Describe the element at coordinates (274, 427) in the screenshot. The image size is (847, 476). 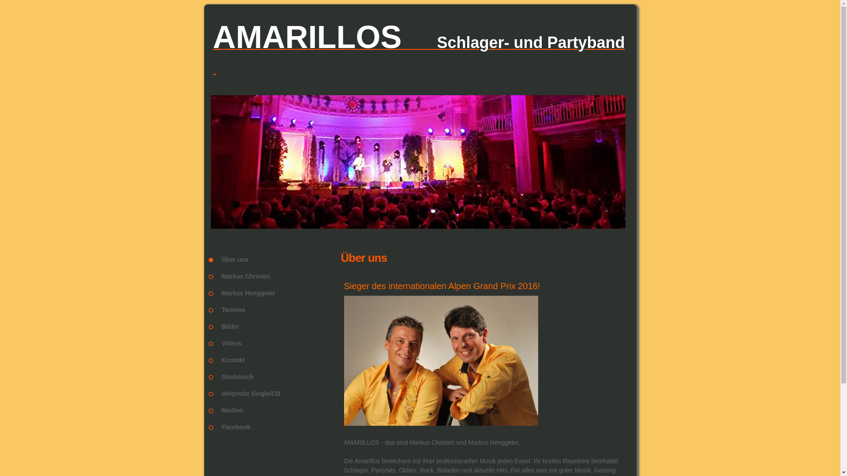
I see `Facebook` at that location.